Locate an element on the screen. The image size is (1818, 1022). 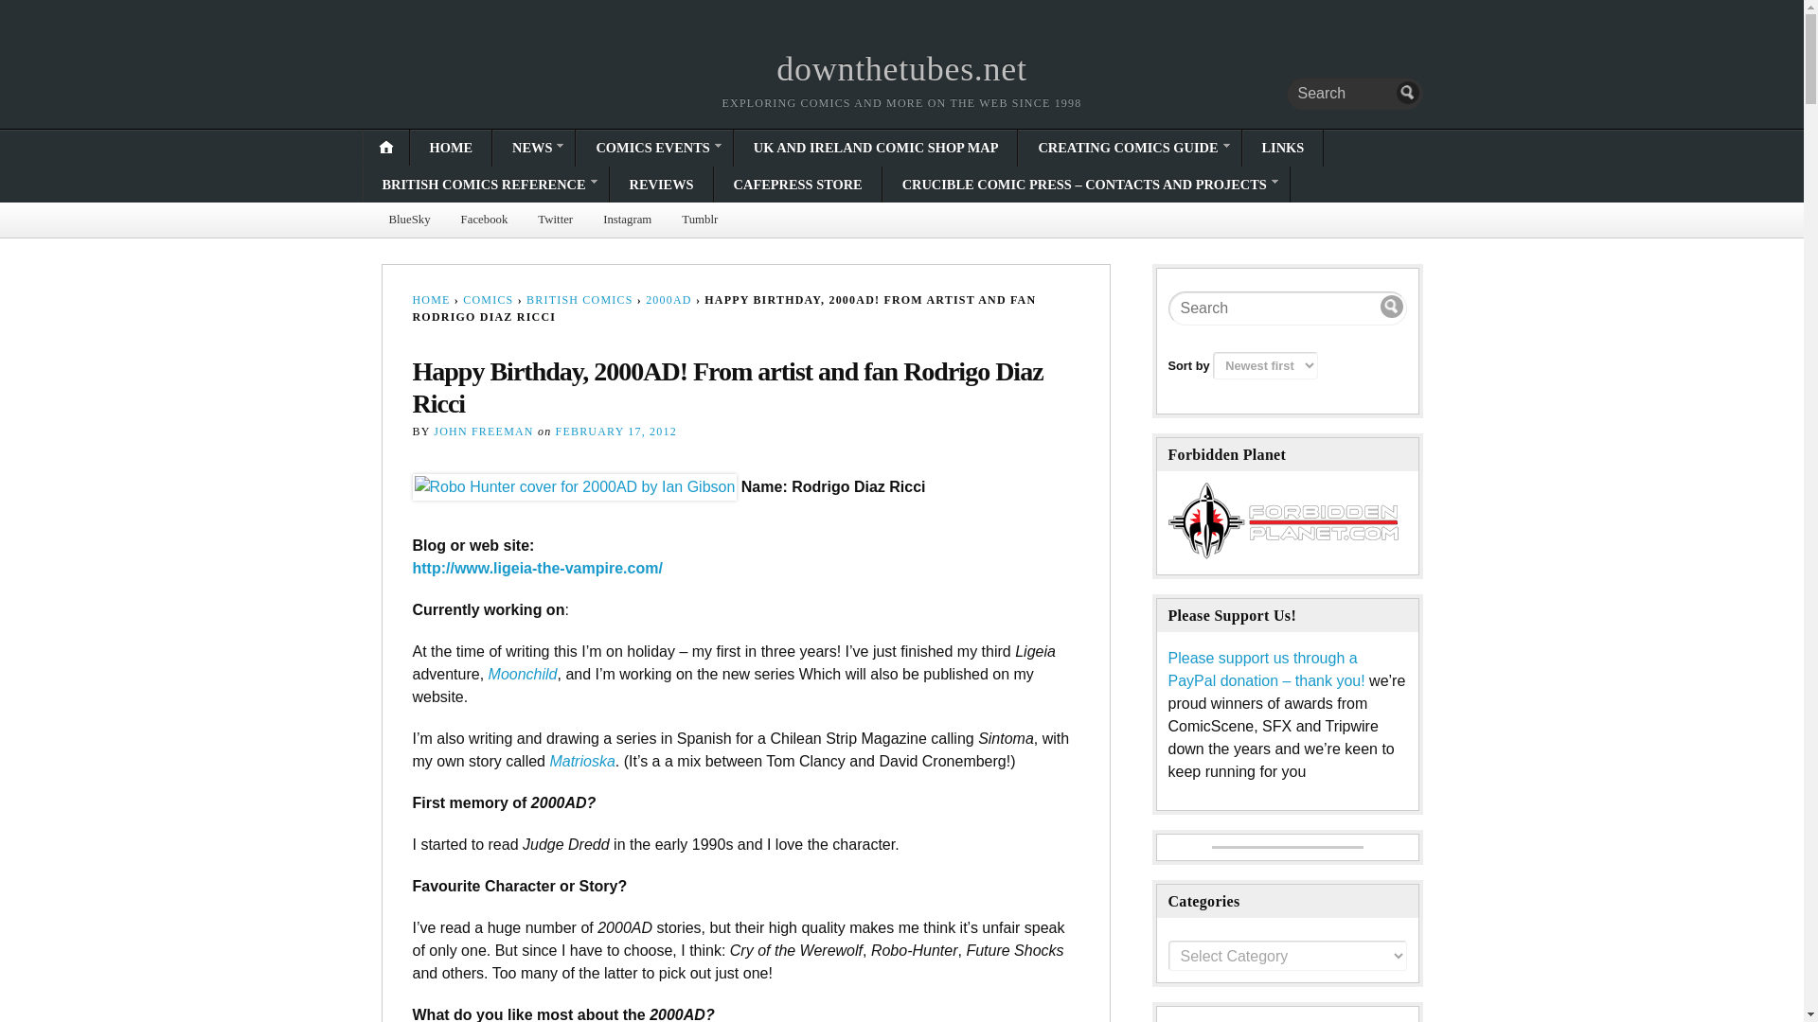
UK AND IRELAND COMIC SHOP MAP is located at coordinates (876, 148).